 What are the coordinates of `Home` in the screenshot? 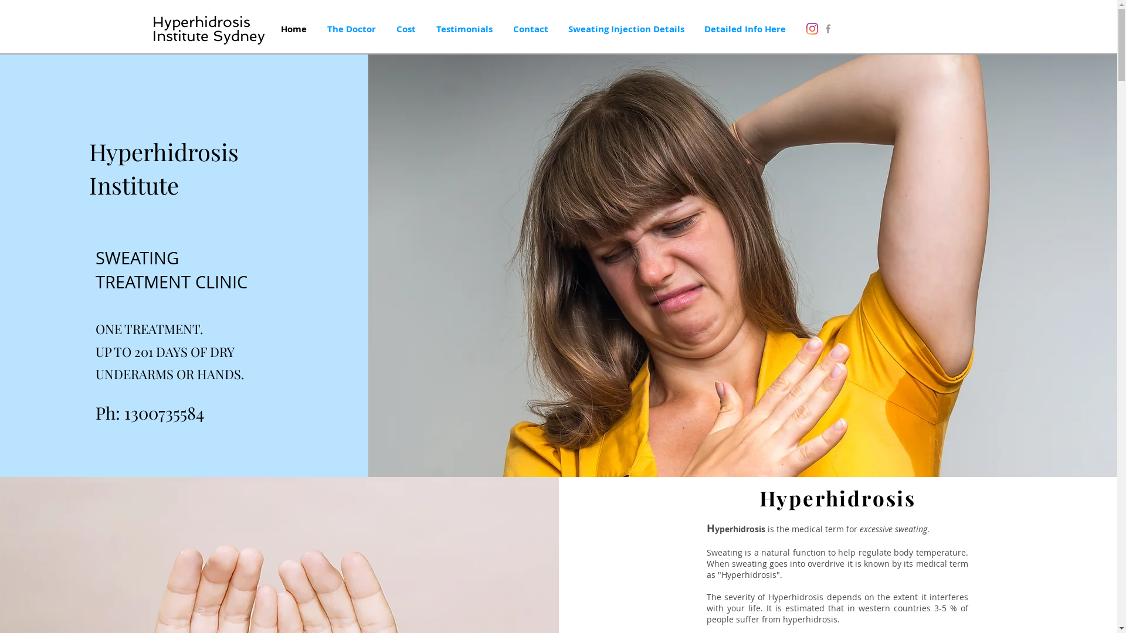 It's located at (294, 29).